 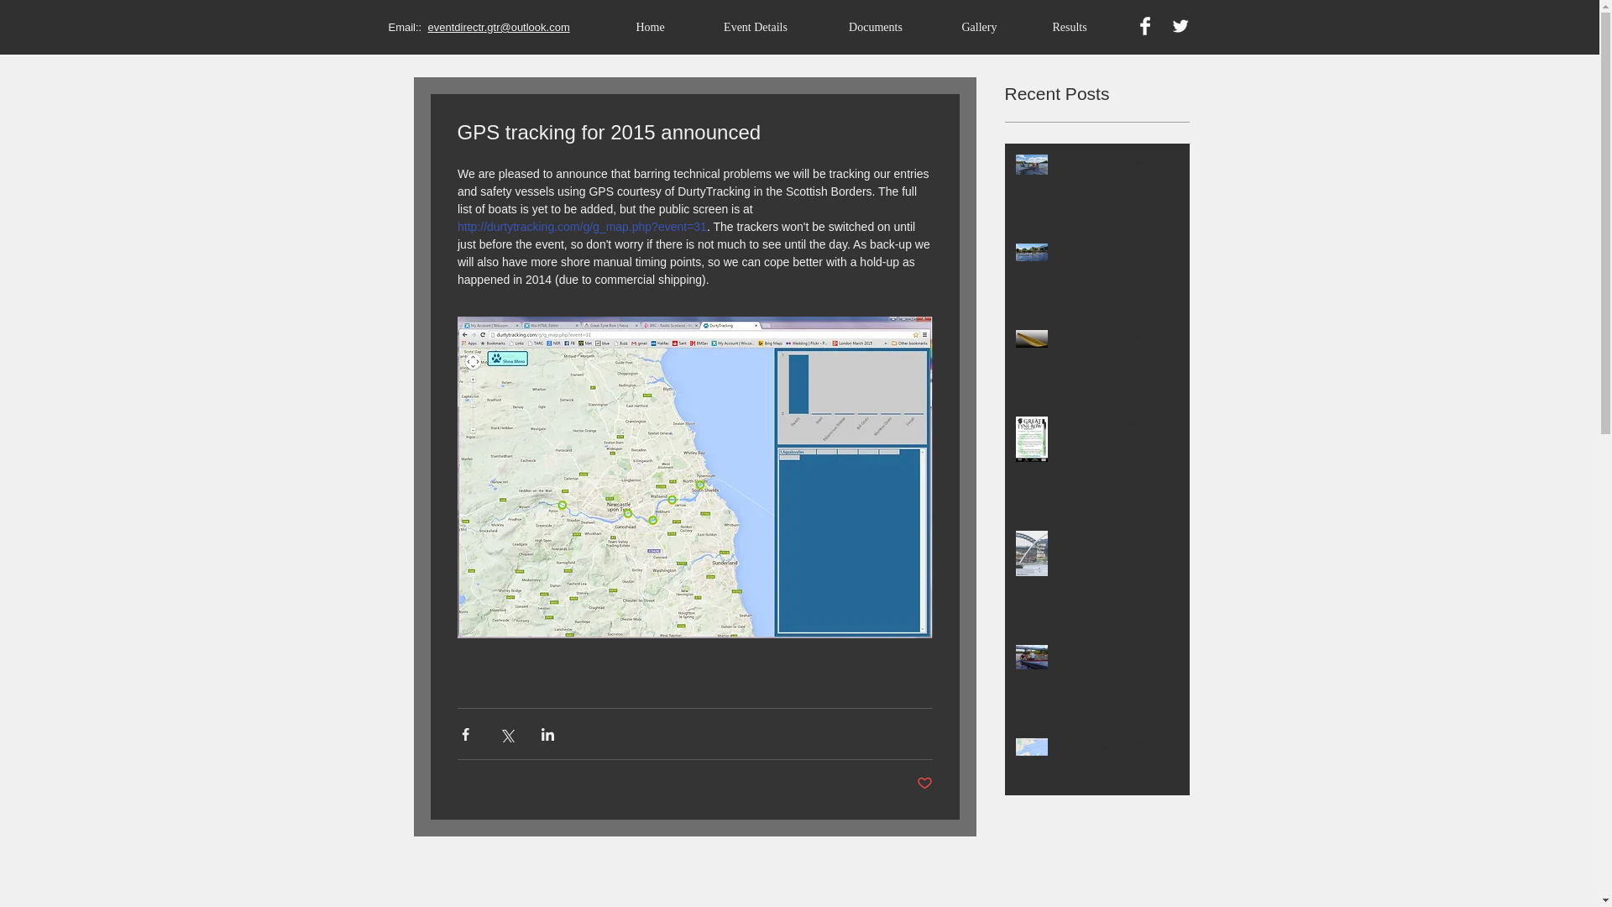 I want to click on The 2022 GTR is ready to rumble, so click(x=1117, y=435).